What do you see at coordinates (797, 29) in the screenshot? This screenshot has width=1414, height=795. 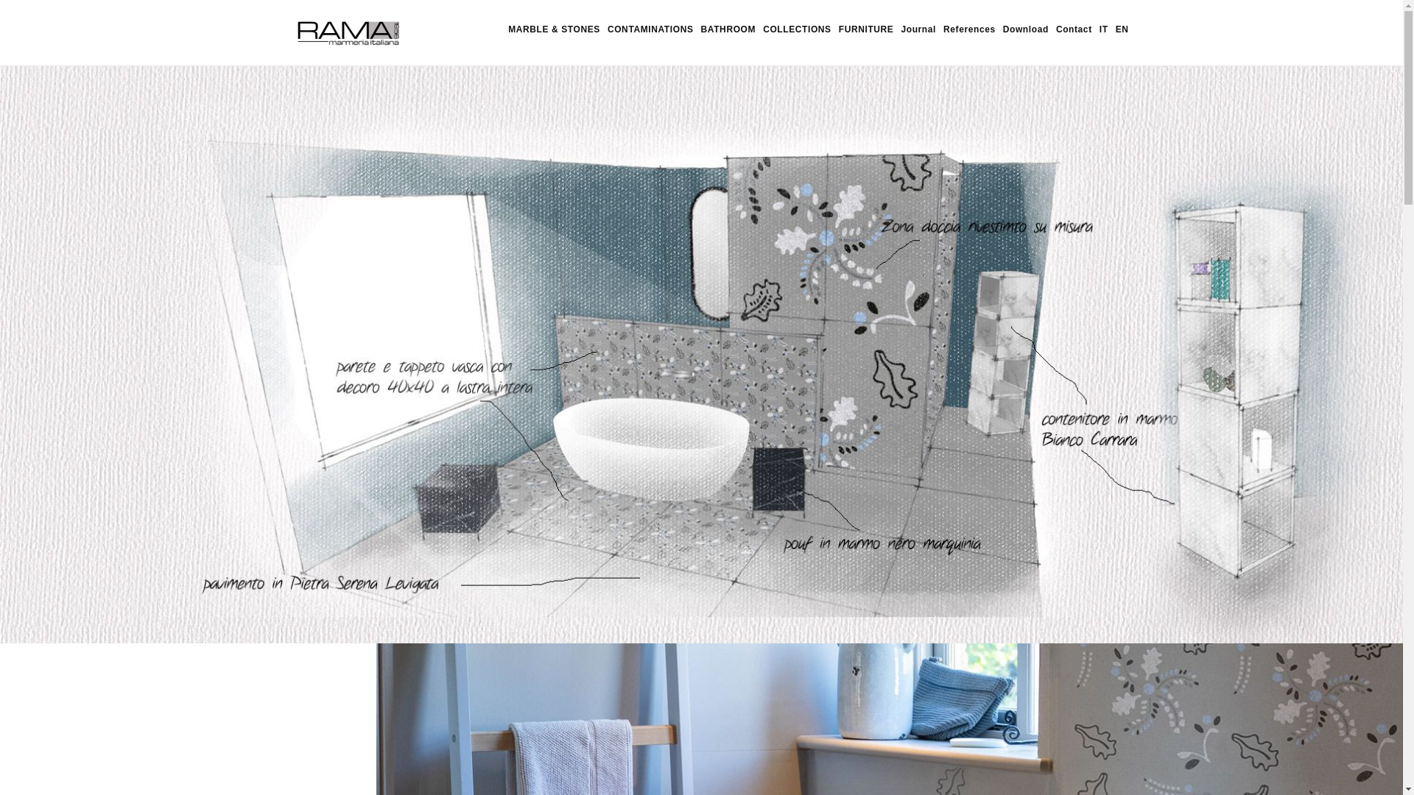 I see `COLLECTIONS` at bounding box center [797, 29].